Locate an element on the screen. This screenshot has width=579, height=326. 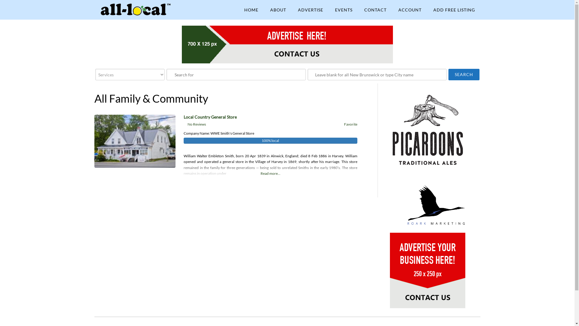
SHOP LOCAL NB is located at coordinates (142, 10).